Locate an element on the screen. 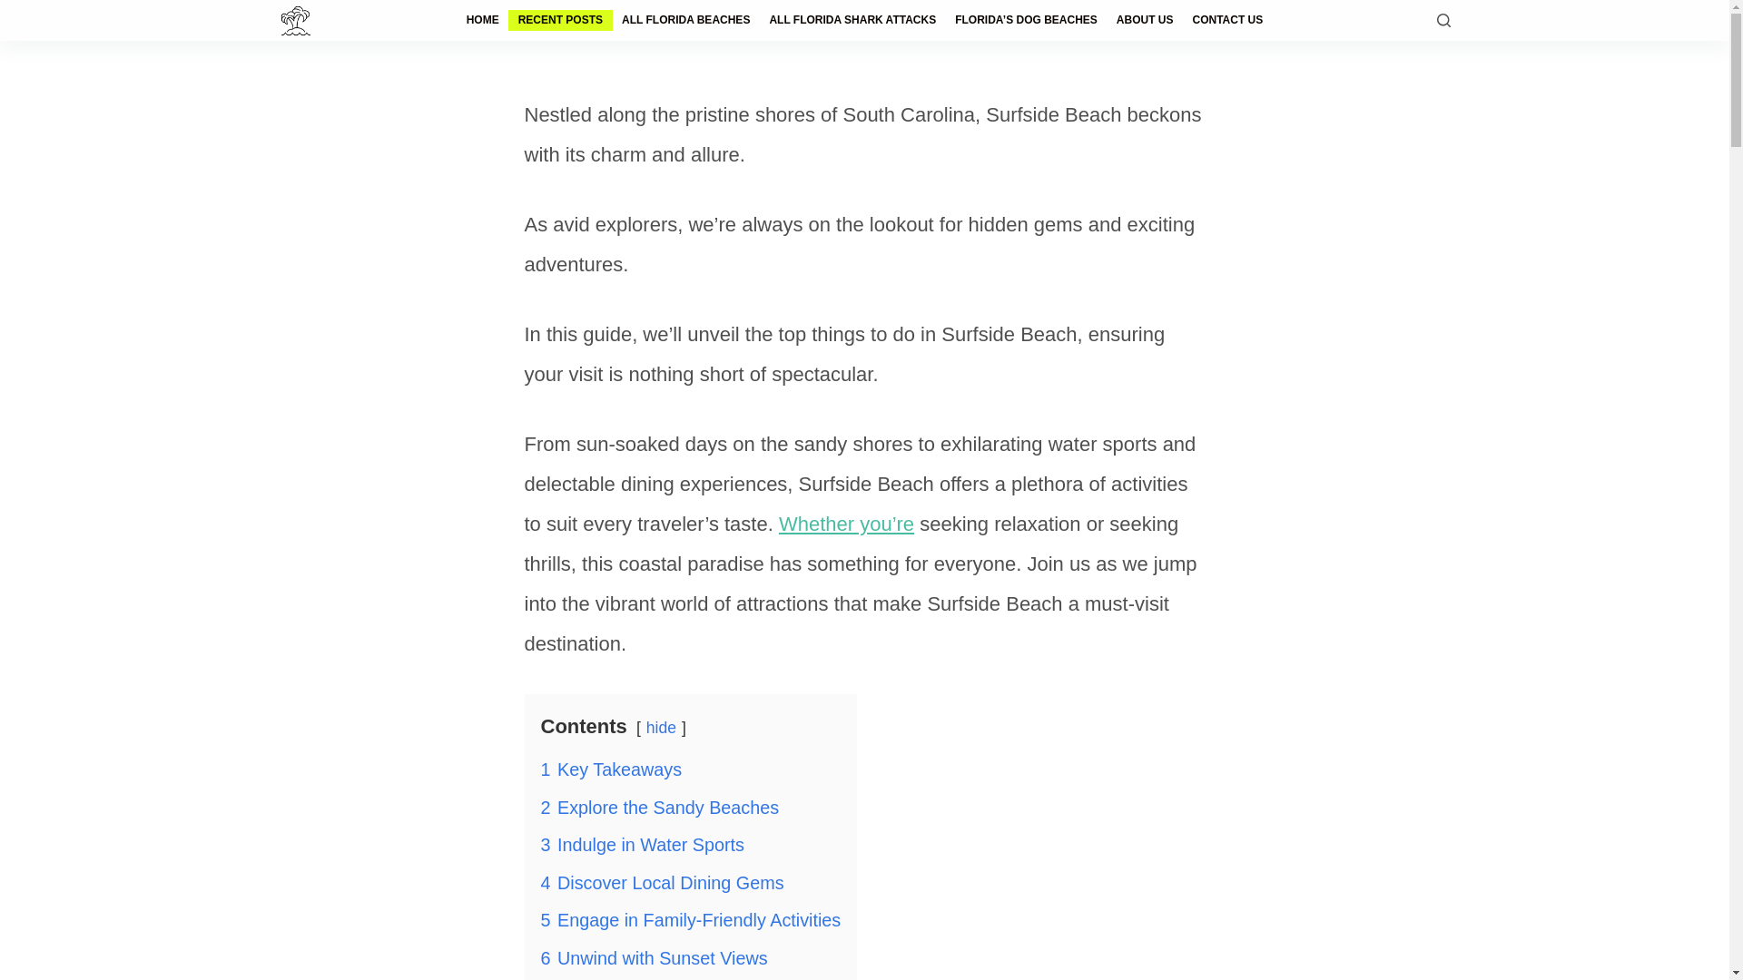 The height and width of the screenshot is (980, 1743). RECENT POSTS is located at coordinates (559, 20).